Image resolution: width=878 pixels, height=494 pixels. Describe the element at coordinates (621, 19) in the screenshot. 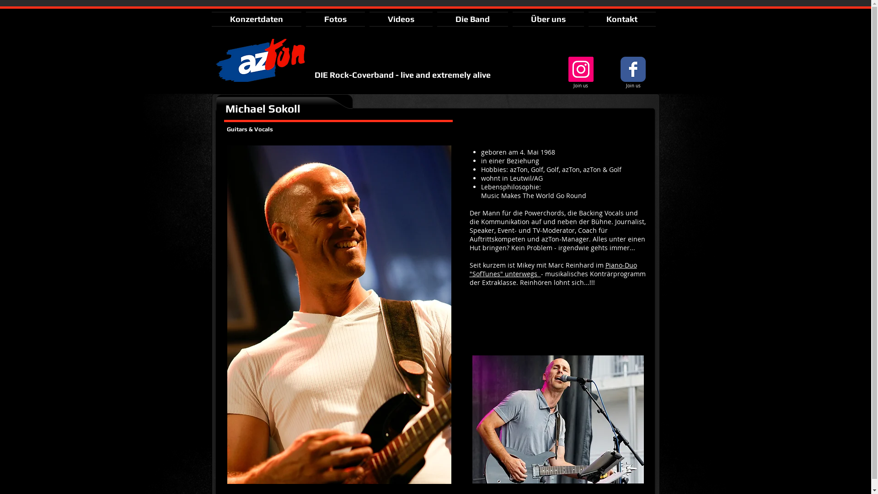

I see `Kontakt` at that location.